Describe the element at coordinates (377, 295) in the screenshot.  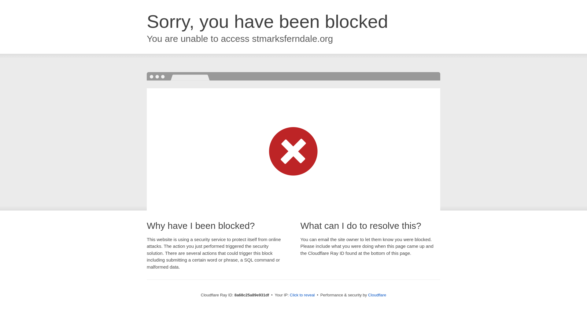
I see `Cloudflare` at that location.